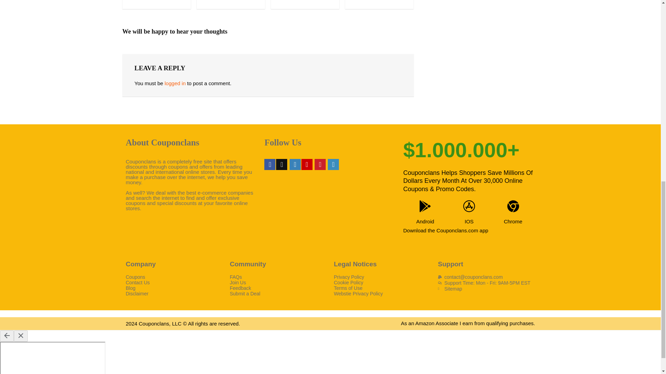 The width and height of the screenshot is (666, 374). I want to click on Android, so click(425, 221).